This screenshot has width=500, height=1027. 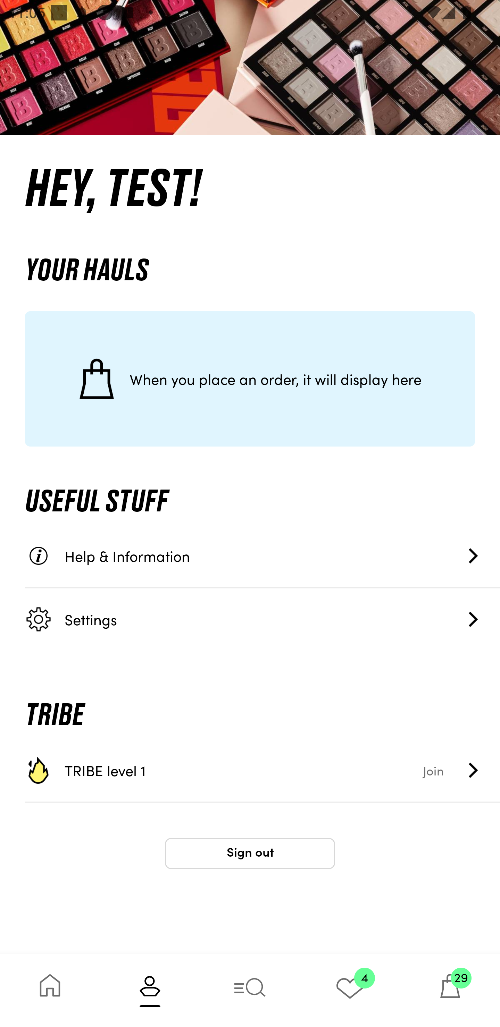 What do you see at coordinates (250, 854) in the screenshot?
I see `Sign out` at bounding box center [250, 854].